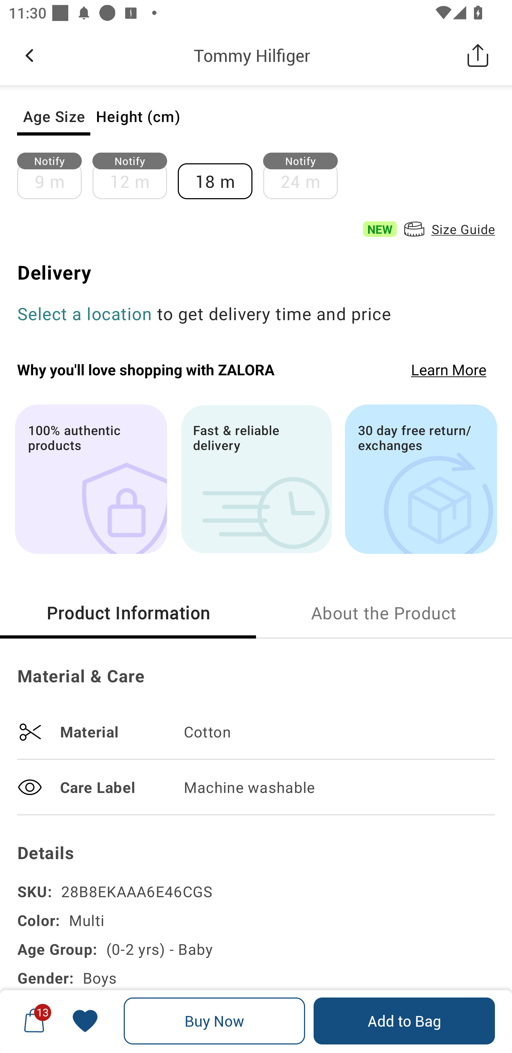 The image size is (512, 1053). Describe the element at coordinates (34, 1021) in the screenshot. I see `13` at that location.